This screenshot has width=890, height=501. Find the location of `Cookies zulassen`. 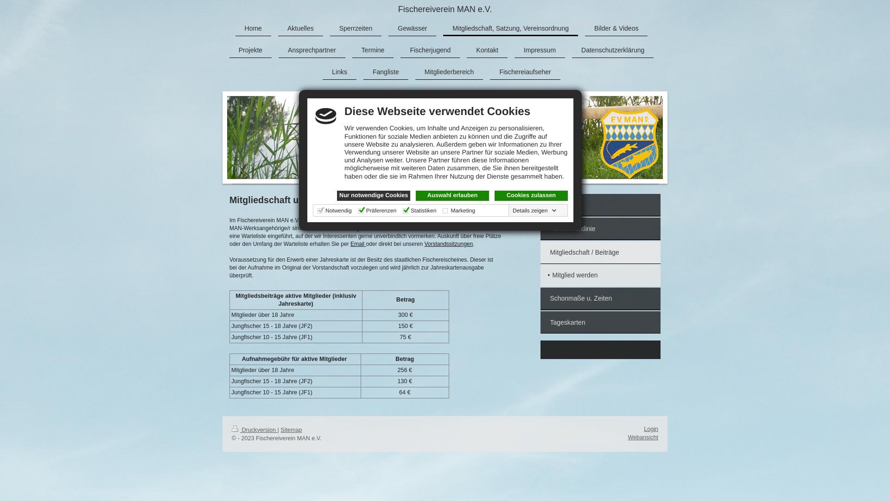

Cookies zulassen is located at coordinates (531, 196).